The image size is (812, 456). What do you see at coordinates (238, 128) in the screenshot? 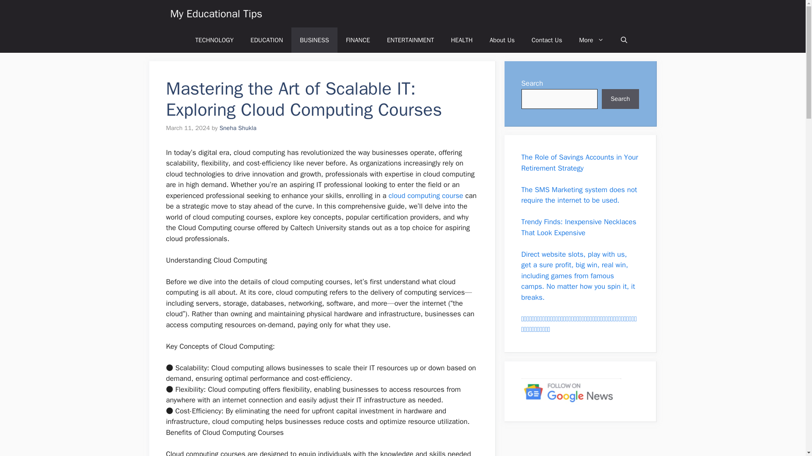
I see `Sneha Shukla` at bounding box center [238, 128].